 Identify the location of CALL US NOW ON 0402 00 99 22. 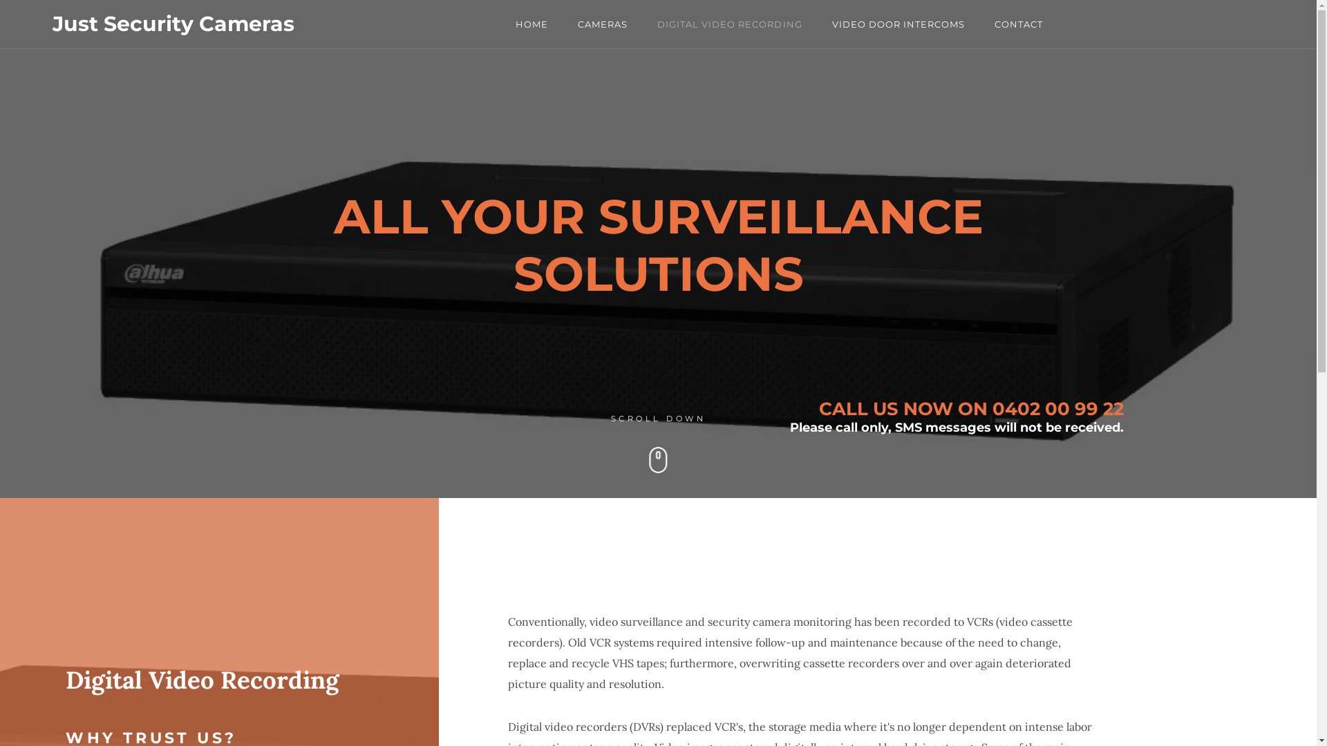
(972, 409).